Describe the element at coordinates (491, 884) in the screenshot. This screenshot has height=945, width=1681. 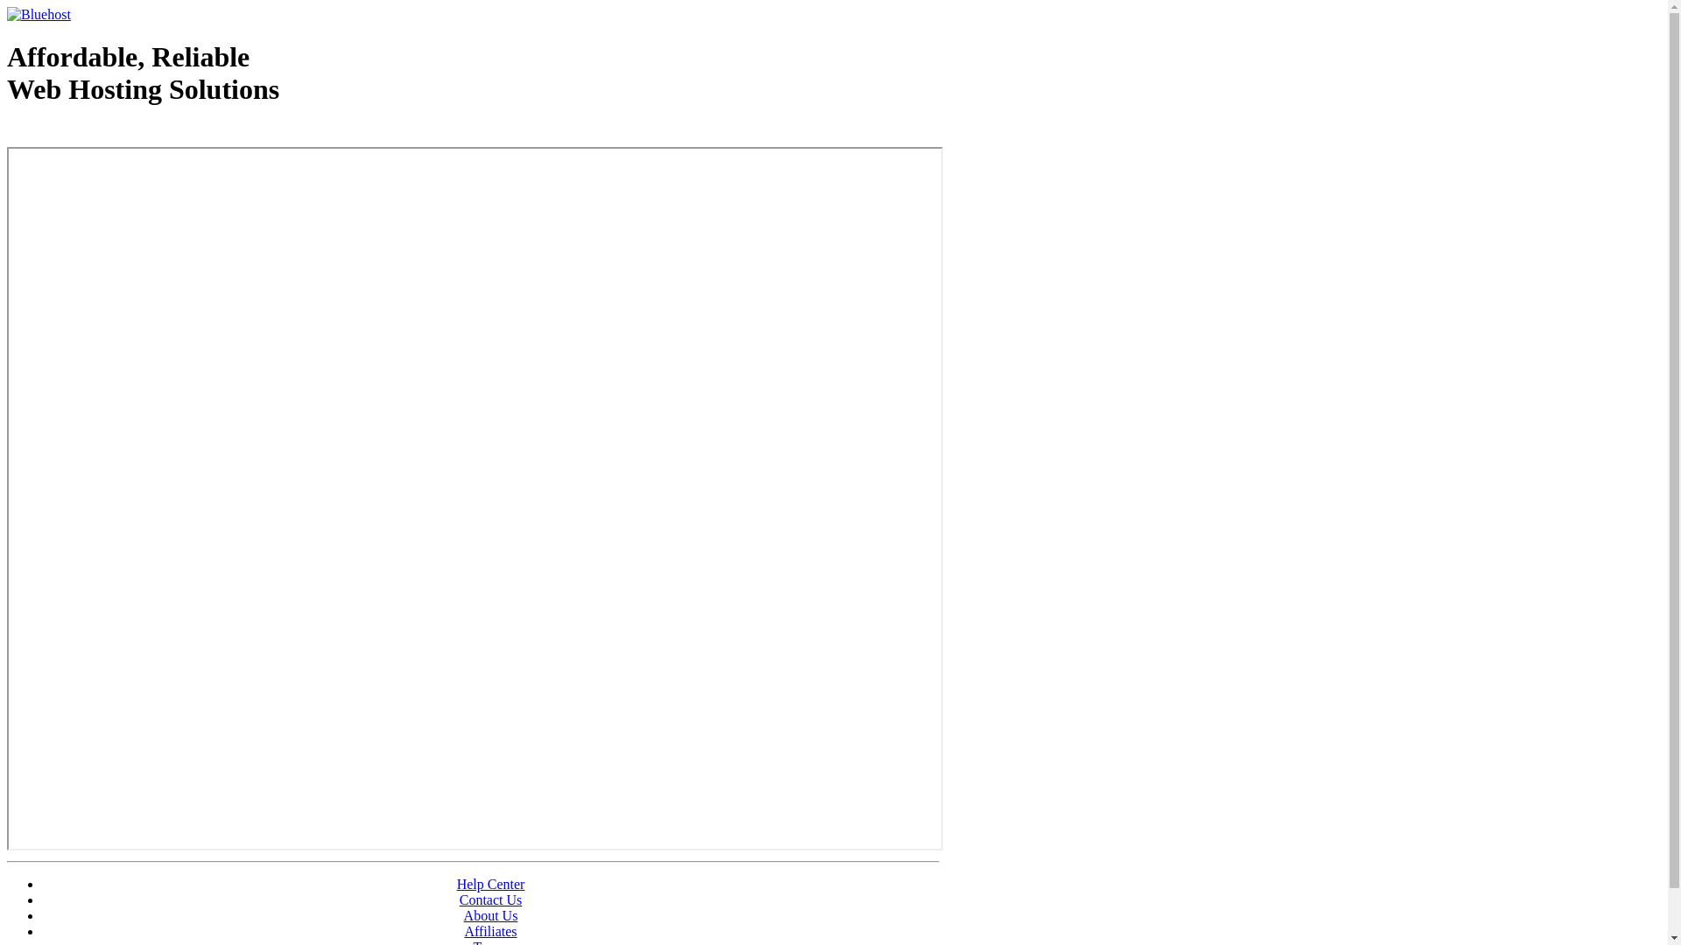
I see `Help Center` at that location.